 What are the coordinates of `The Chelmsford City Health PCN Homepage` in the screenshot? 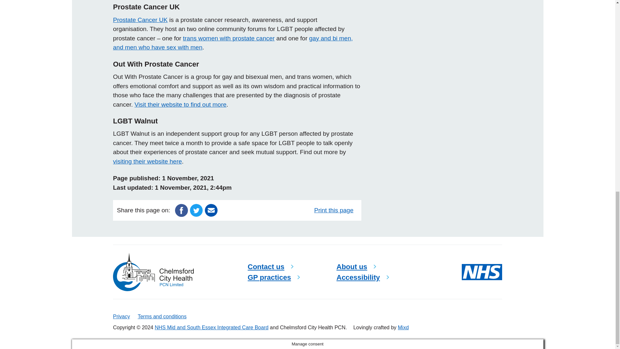 It's located at (153, 271).